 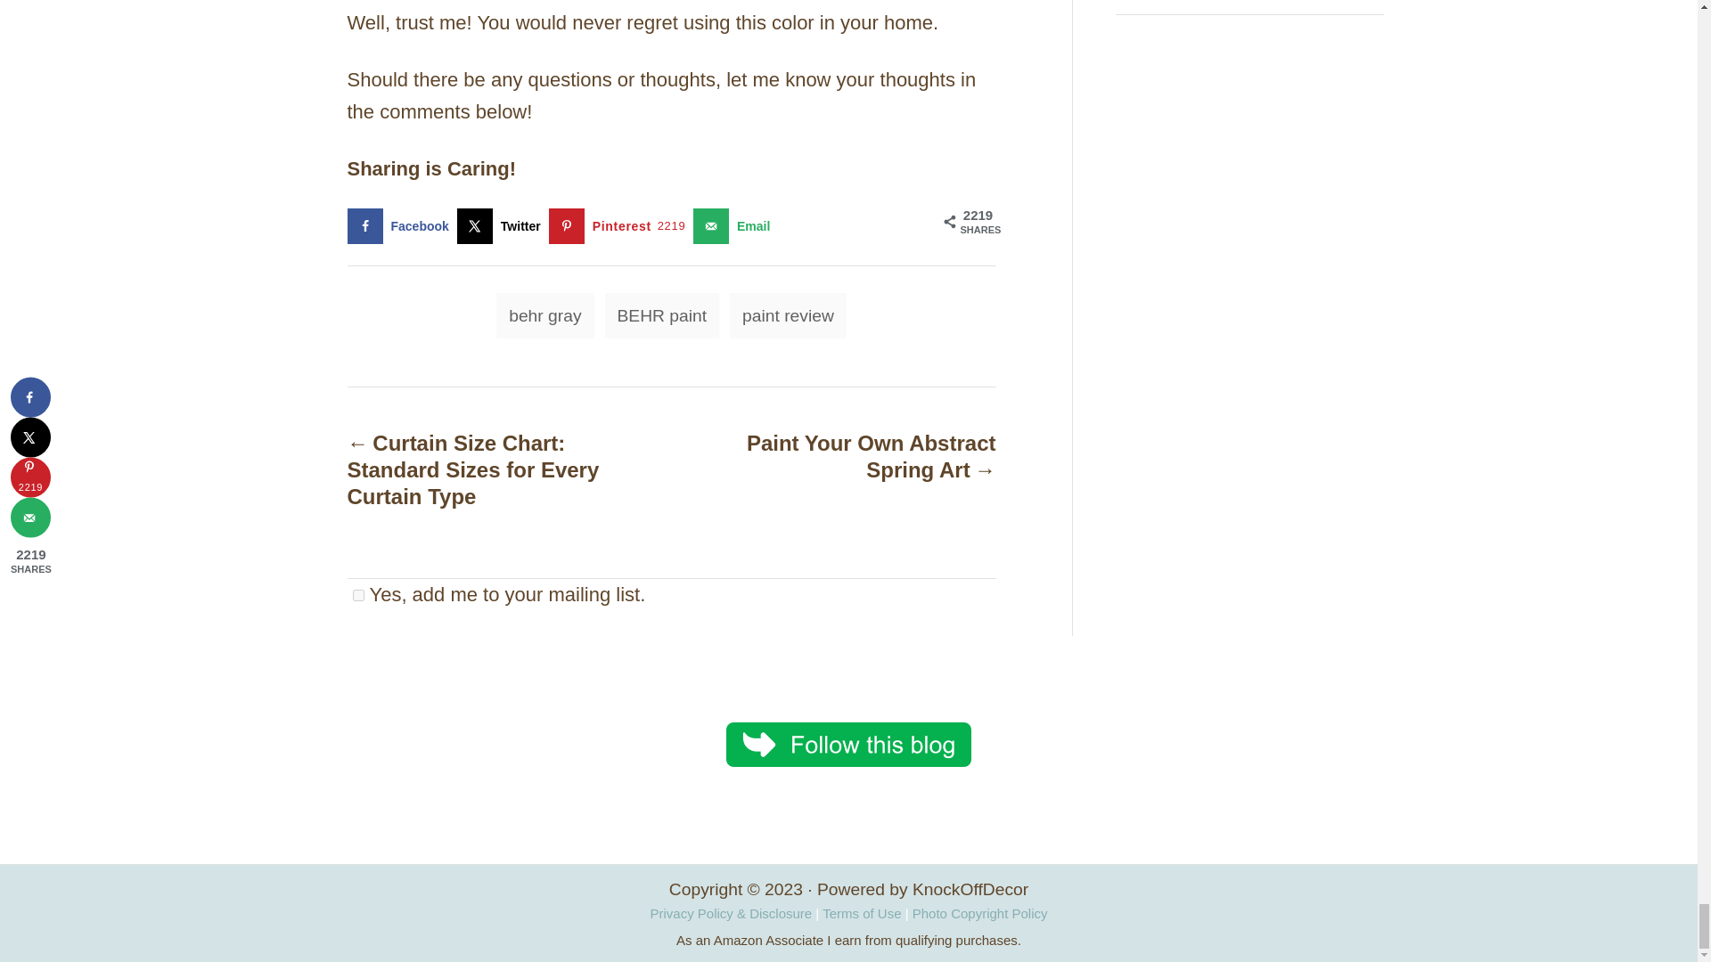 What do you see at coordinates (358, 595) in the screenshot?
I see `1` at bounding box center [358, 595].